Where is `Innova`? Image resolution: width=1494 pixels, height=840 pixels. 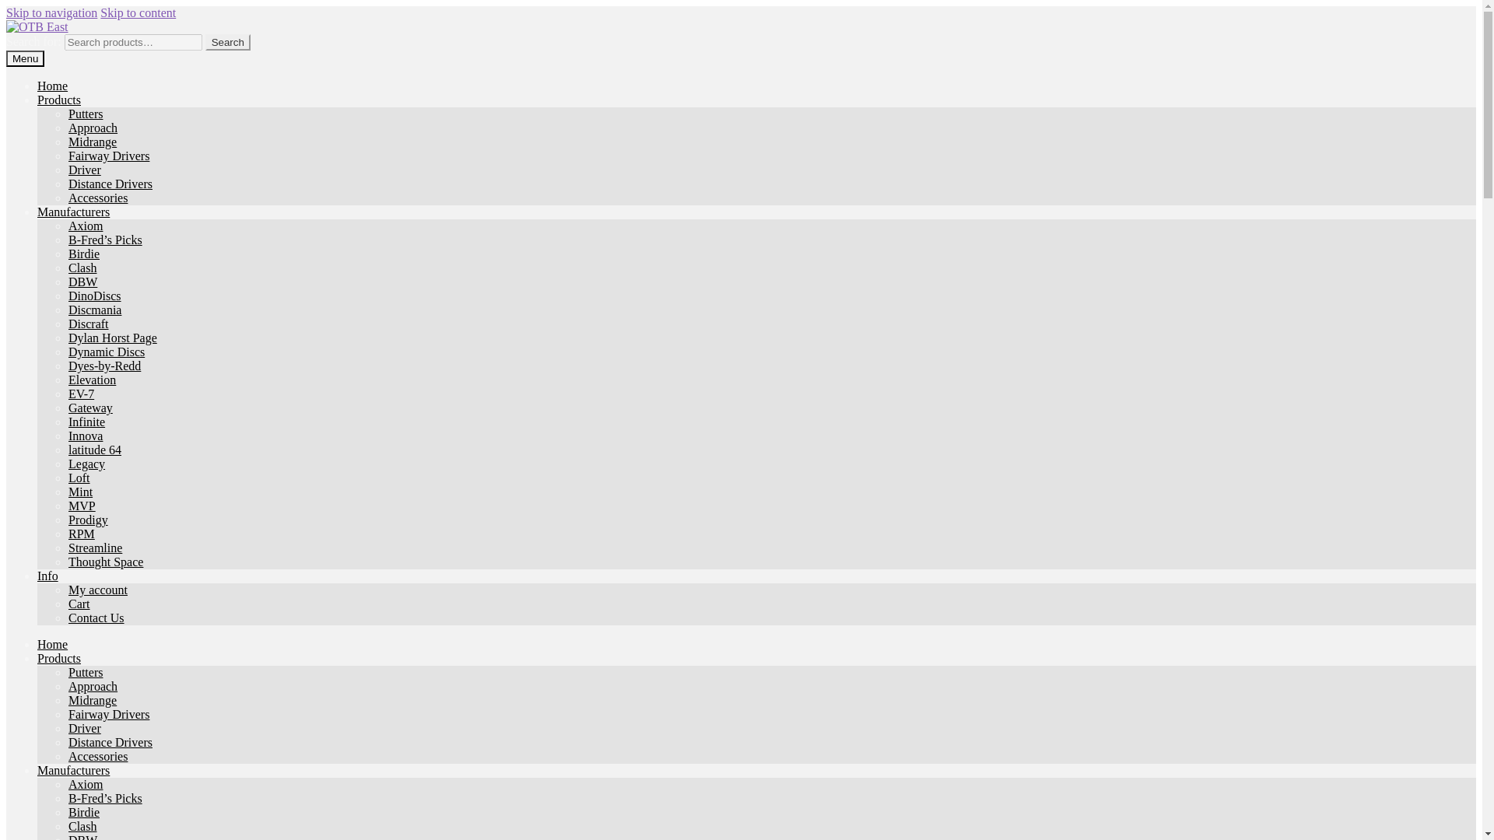
Innova is located at coordinates (86, 436).